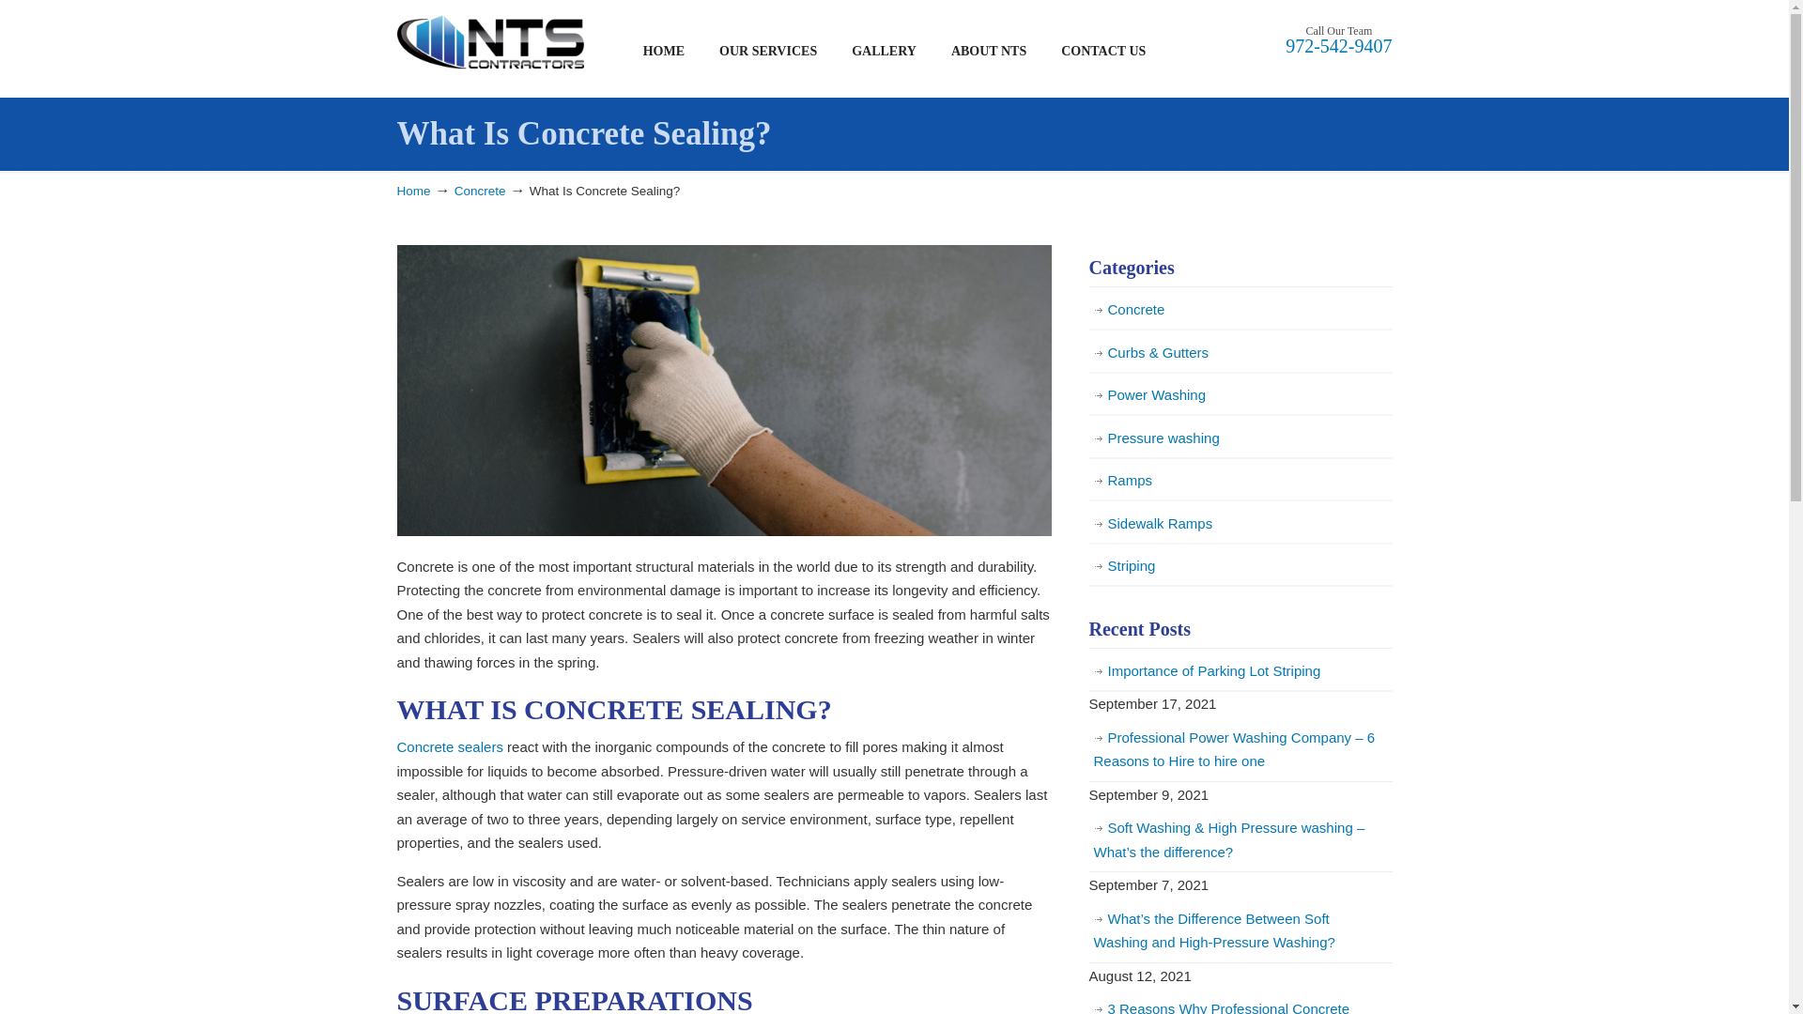 This screenshot has width=1803, height=1014. What do you see at coordinates (885, 51) in the screenshot?
I see `GALLERY` at bounding box center [885, 51].